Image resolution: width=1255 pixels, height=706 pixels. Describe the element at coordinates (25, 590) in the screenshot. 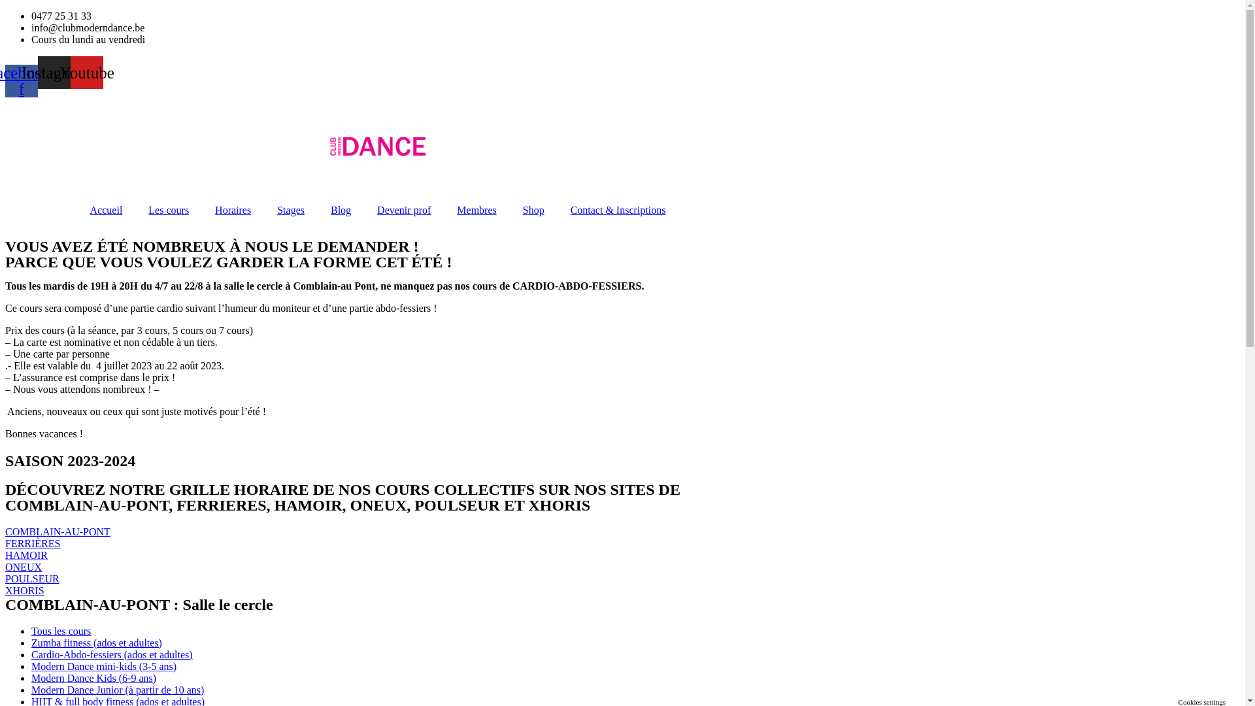

I see `XHORIS` at that location.